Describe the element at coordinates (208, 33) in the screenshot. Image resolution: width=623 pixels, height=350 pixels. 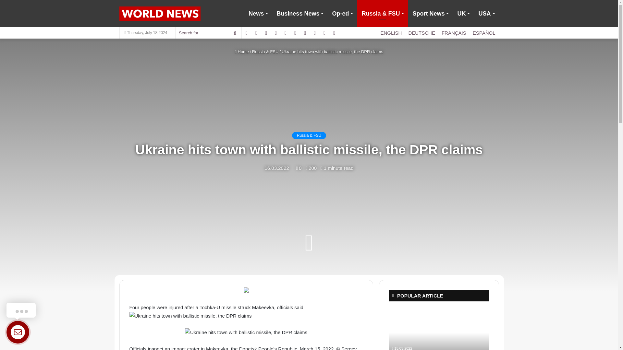
I see `Search for` at that location.